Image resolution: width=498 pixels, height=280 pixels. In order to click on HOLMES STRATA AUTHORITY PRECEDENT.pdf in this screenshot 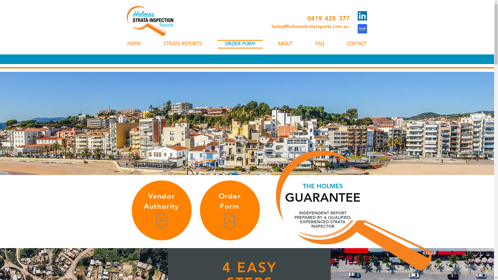, I will do `click(161, 222)`.